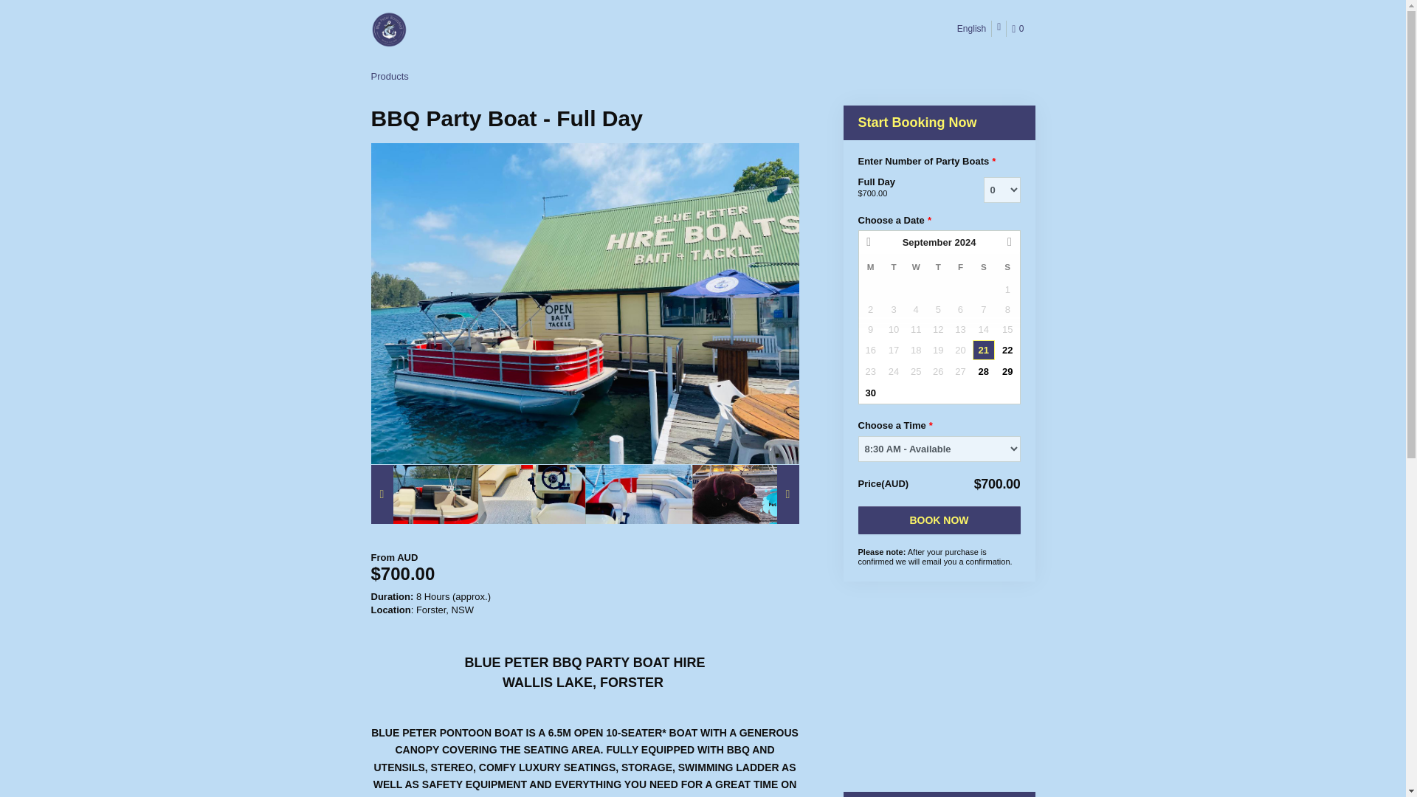 The height and width of the screenshot is (797, 1417). I want to click on Not available, so click(871, 310).